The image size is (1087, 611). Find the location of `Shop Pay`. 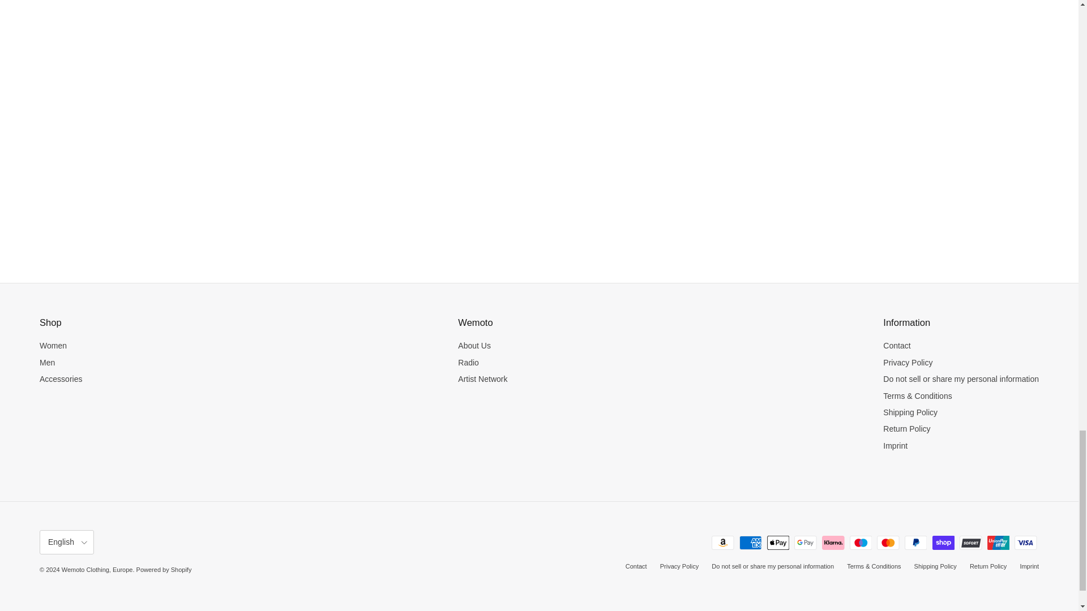

Shop Pay is located at coordinates (943, 543).